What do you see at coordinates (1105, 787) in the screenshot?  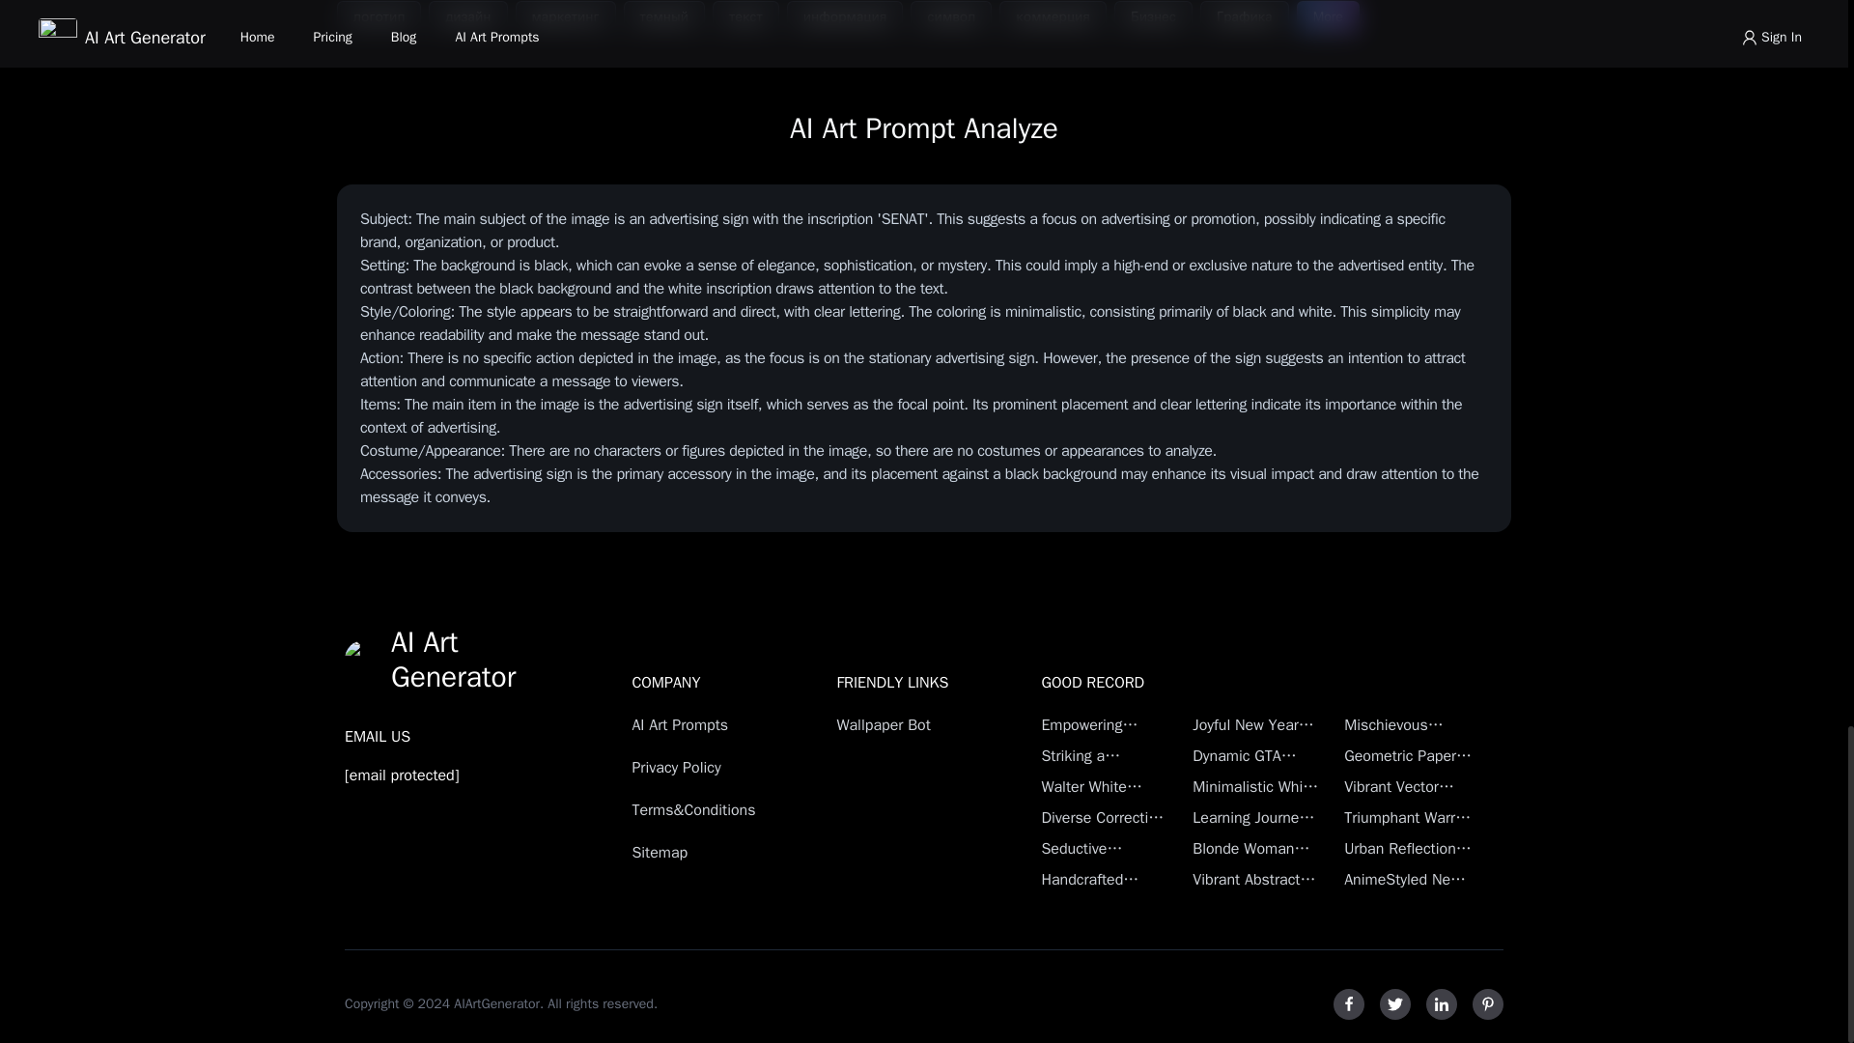 I see `Walter White Drumming with Intensity` at bounding box center [1105, 787].